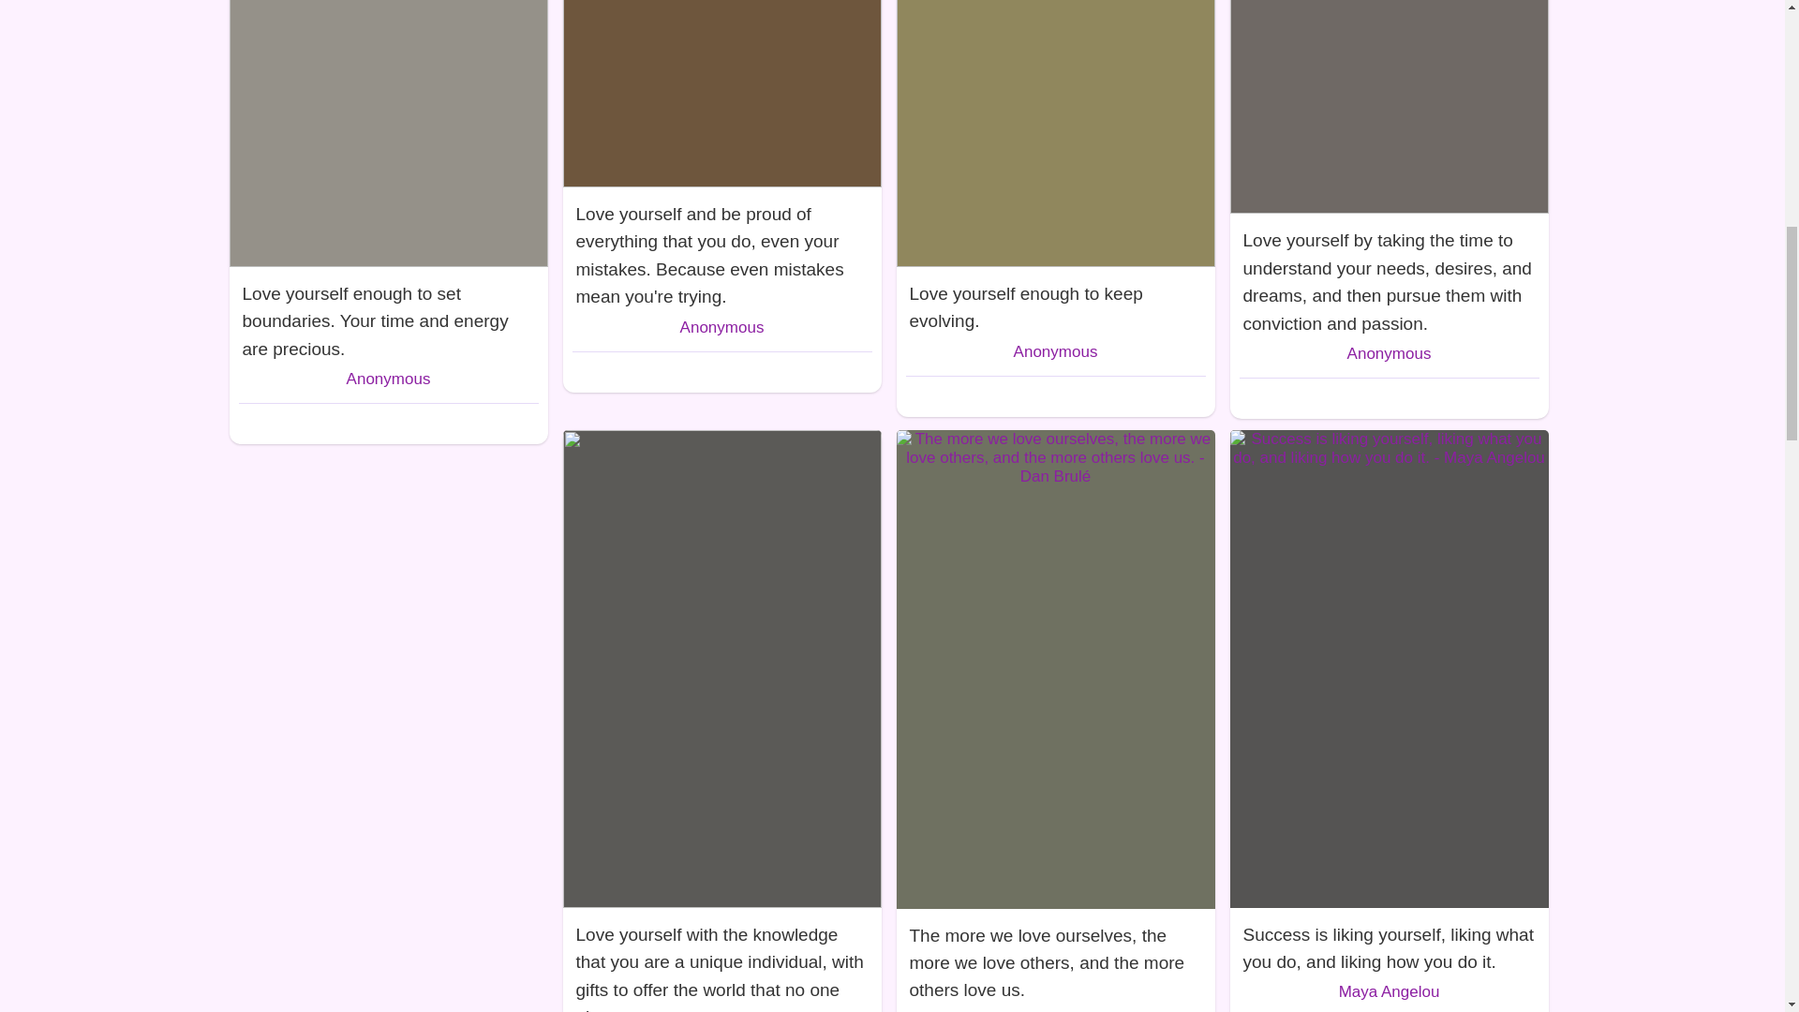 The image size is (1799, 1012). Describe the element at coordinates (721, 251) in the screenshot. I see `see quote` at that location.